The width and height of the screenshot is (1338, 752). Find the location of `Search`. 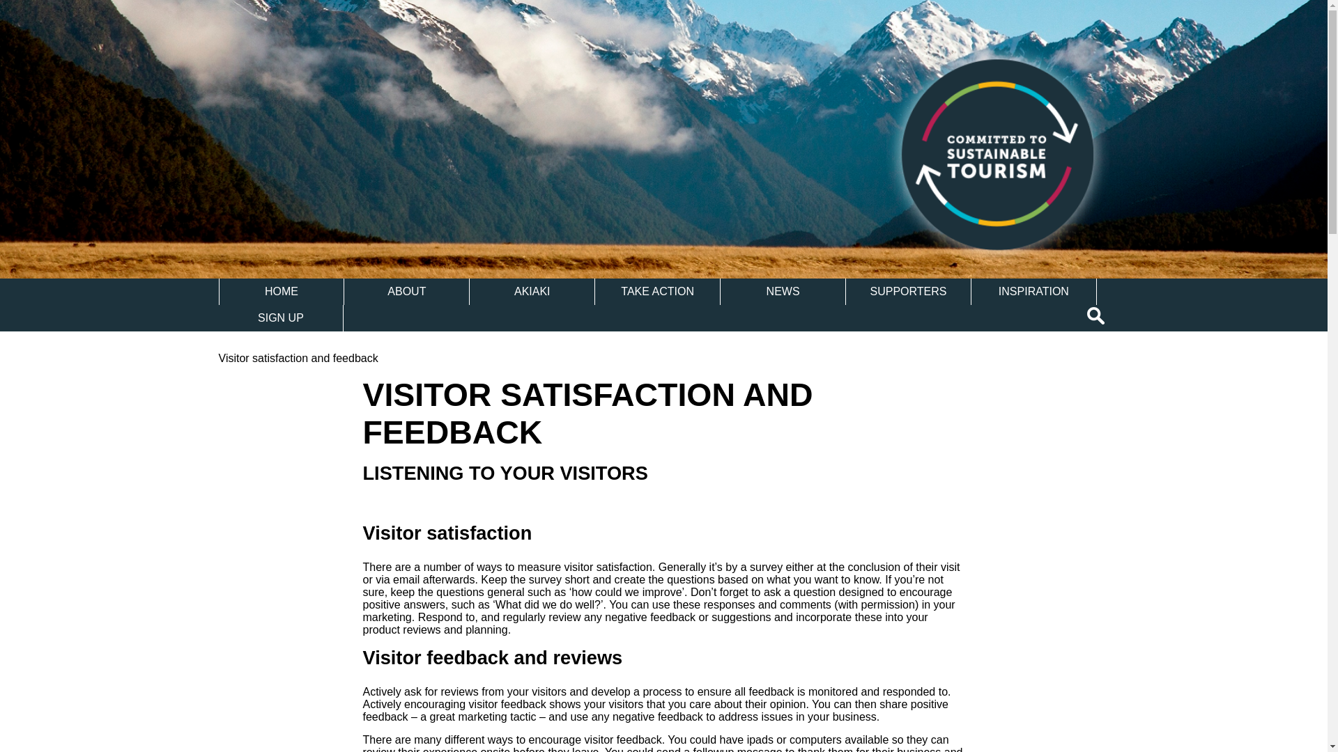

Search is located at coordinates (1098, 315).